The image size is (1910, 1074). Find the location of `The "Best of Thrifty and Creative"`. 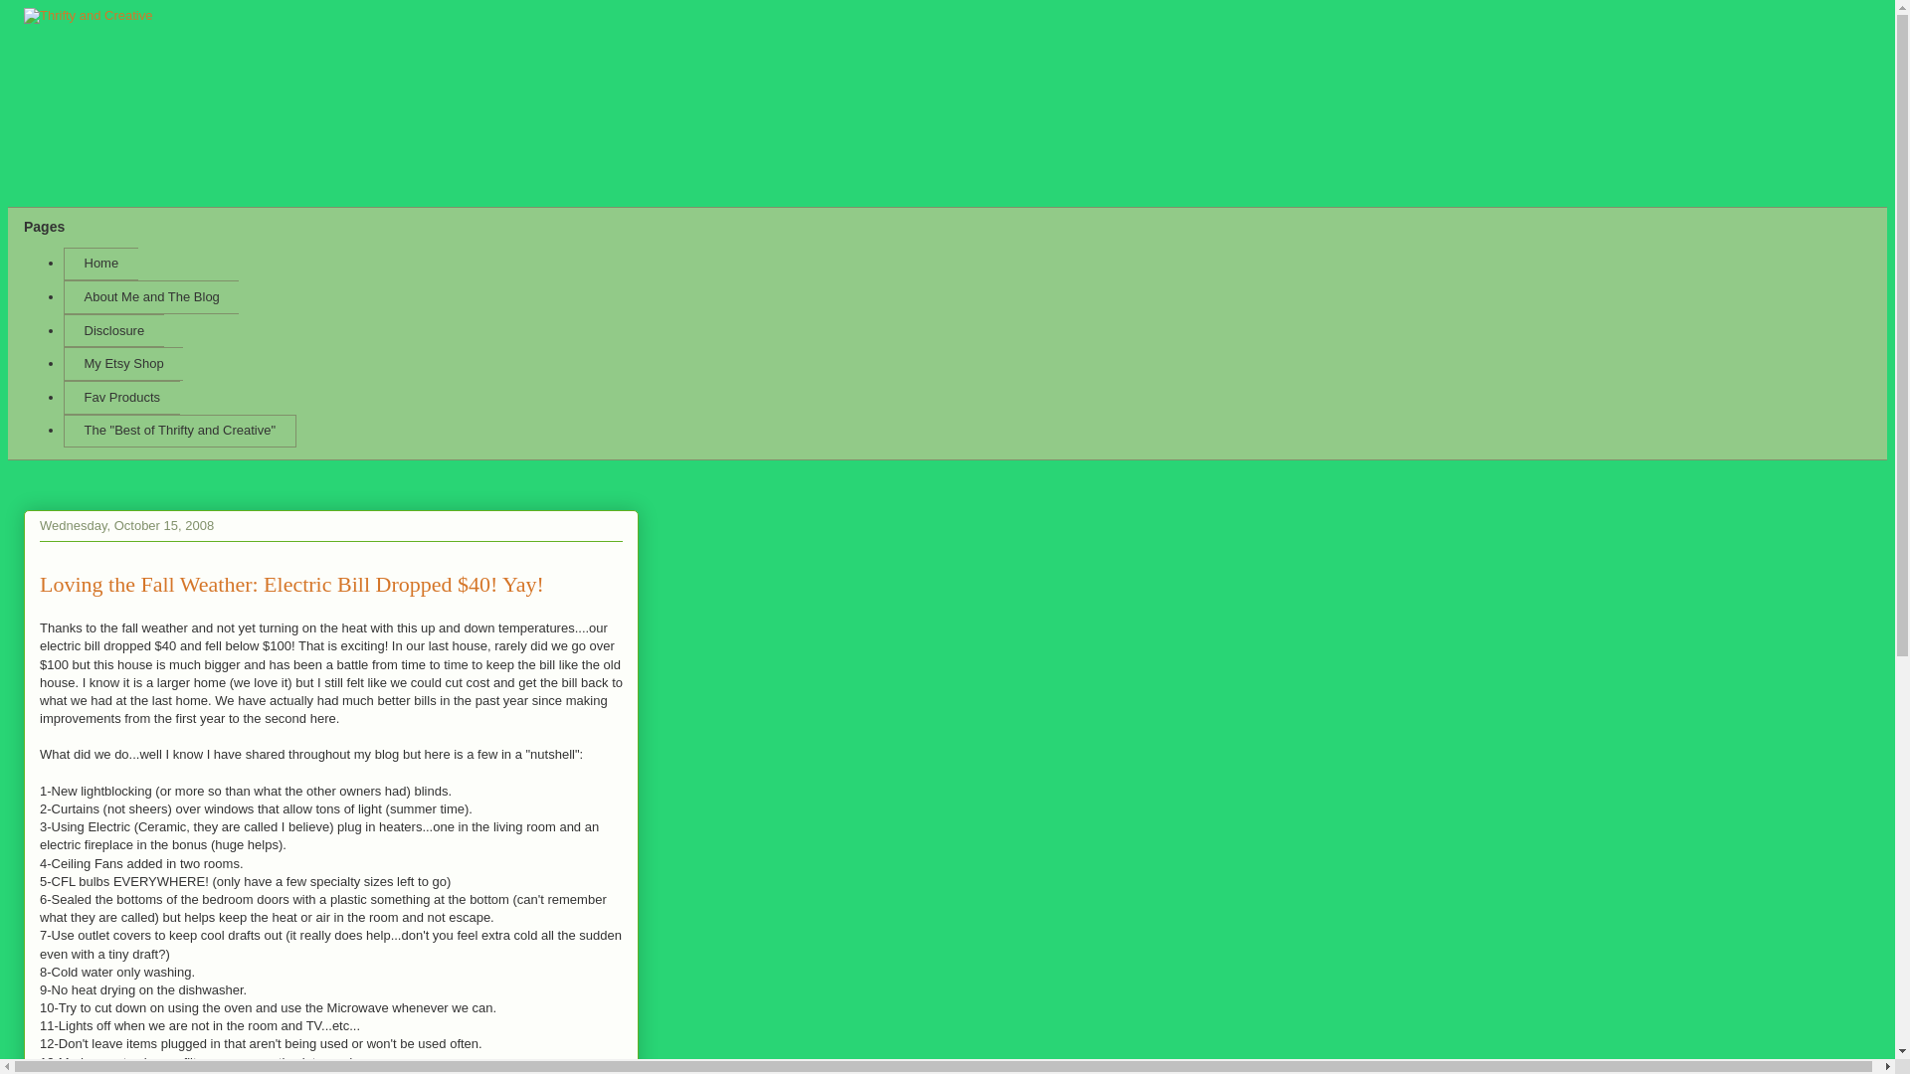

The "Best of Thrifty and Creative" is located at coordinates (179, 432).